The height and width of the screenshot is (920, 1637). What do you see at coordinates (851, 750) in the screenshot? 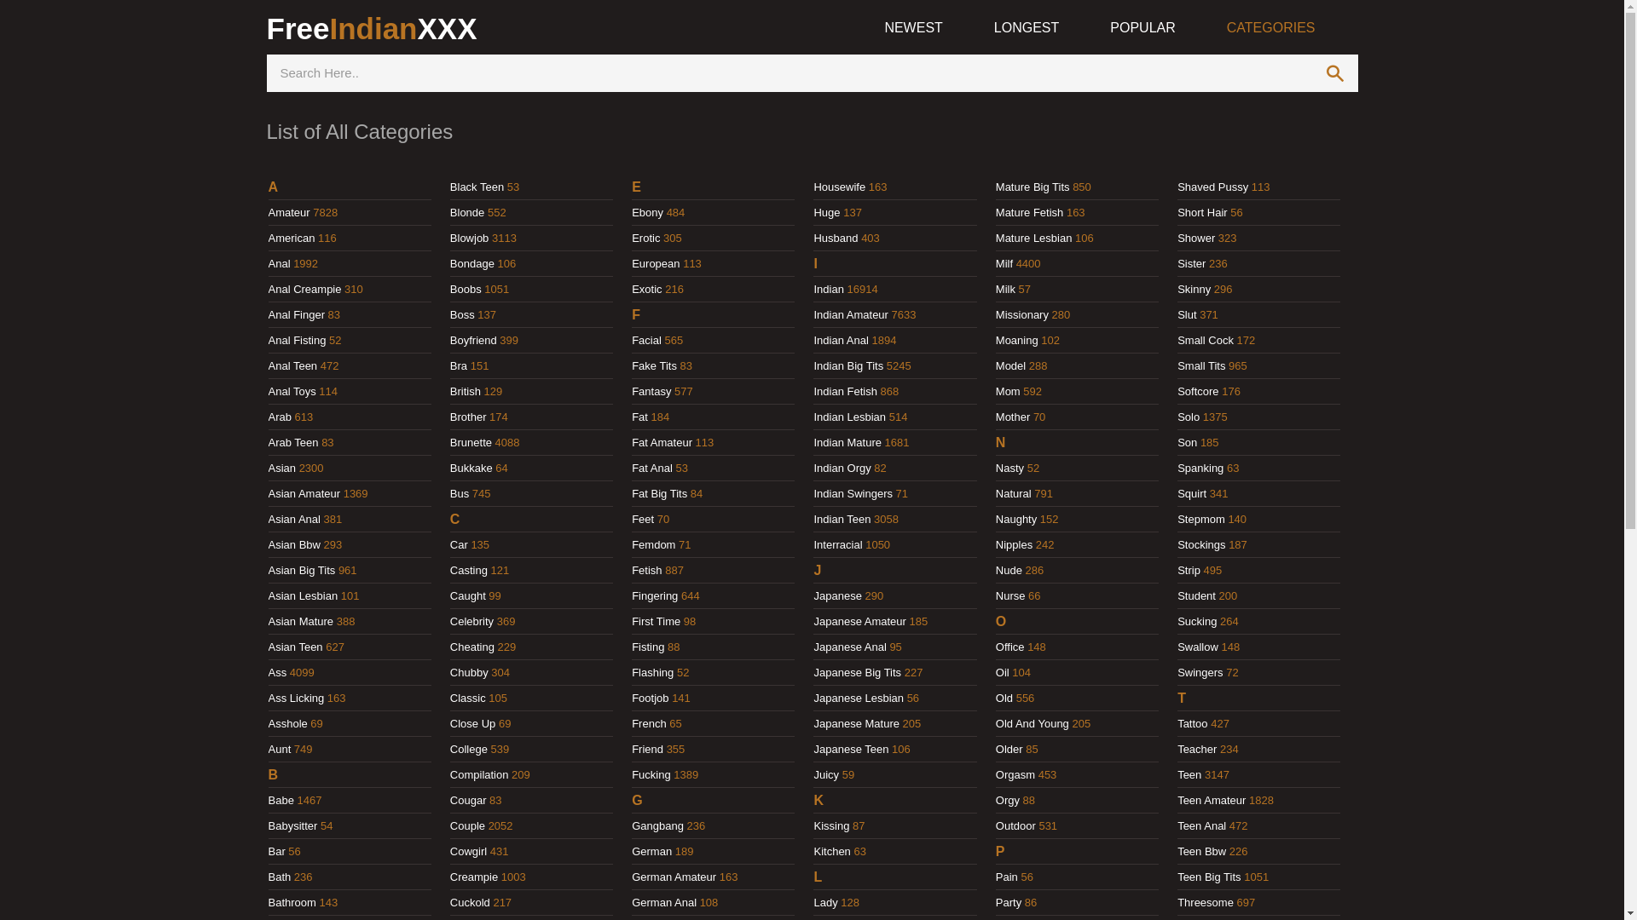
I see `Japanese Teen` at bounding box center [851, 750].